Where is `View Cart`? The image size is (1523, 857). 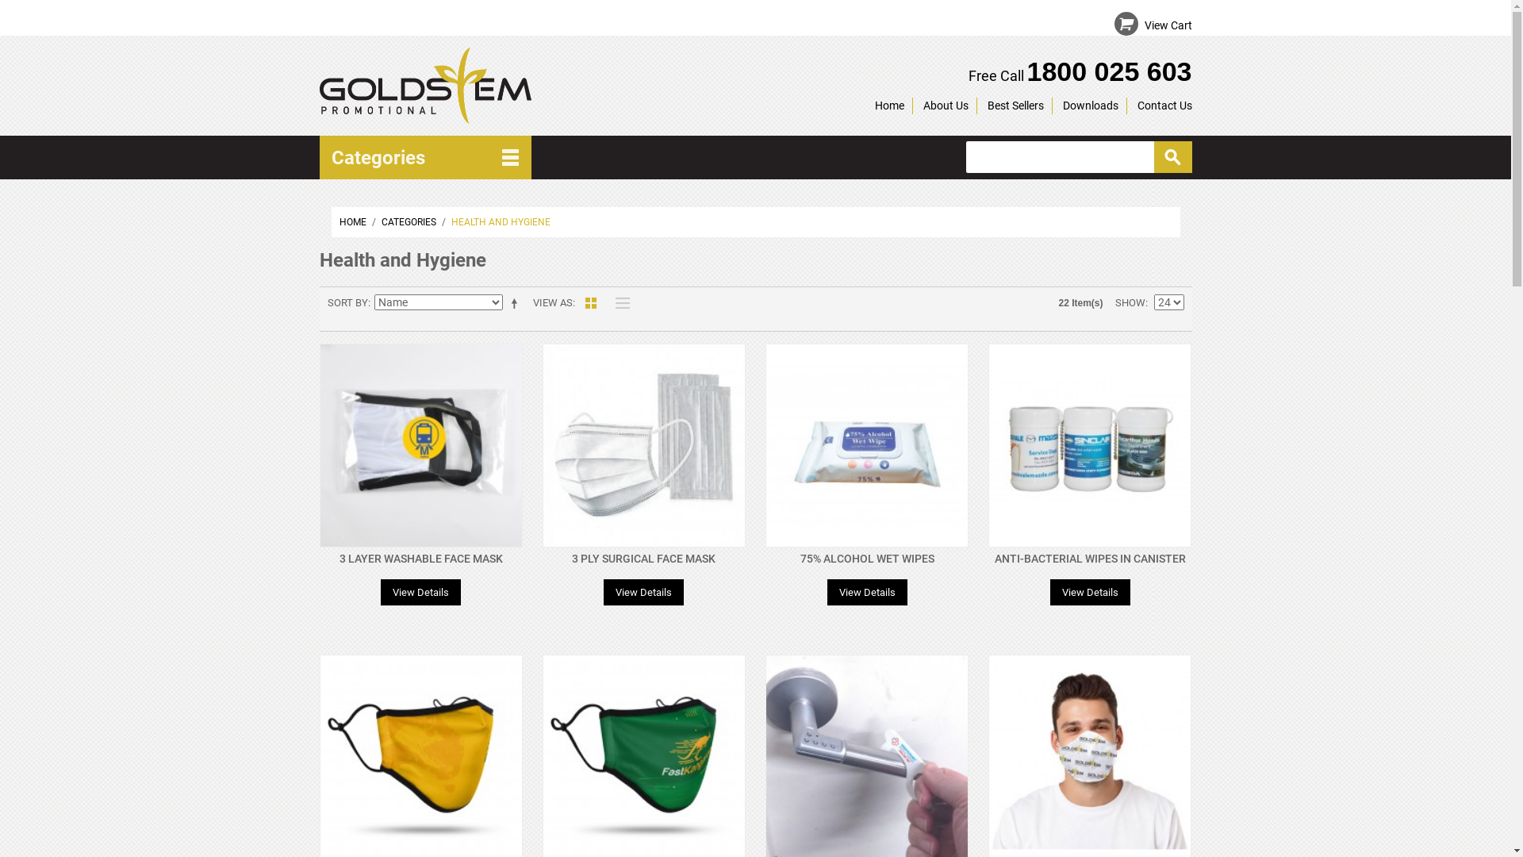
View Cart is located at coordinates (1168, 25).